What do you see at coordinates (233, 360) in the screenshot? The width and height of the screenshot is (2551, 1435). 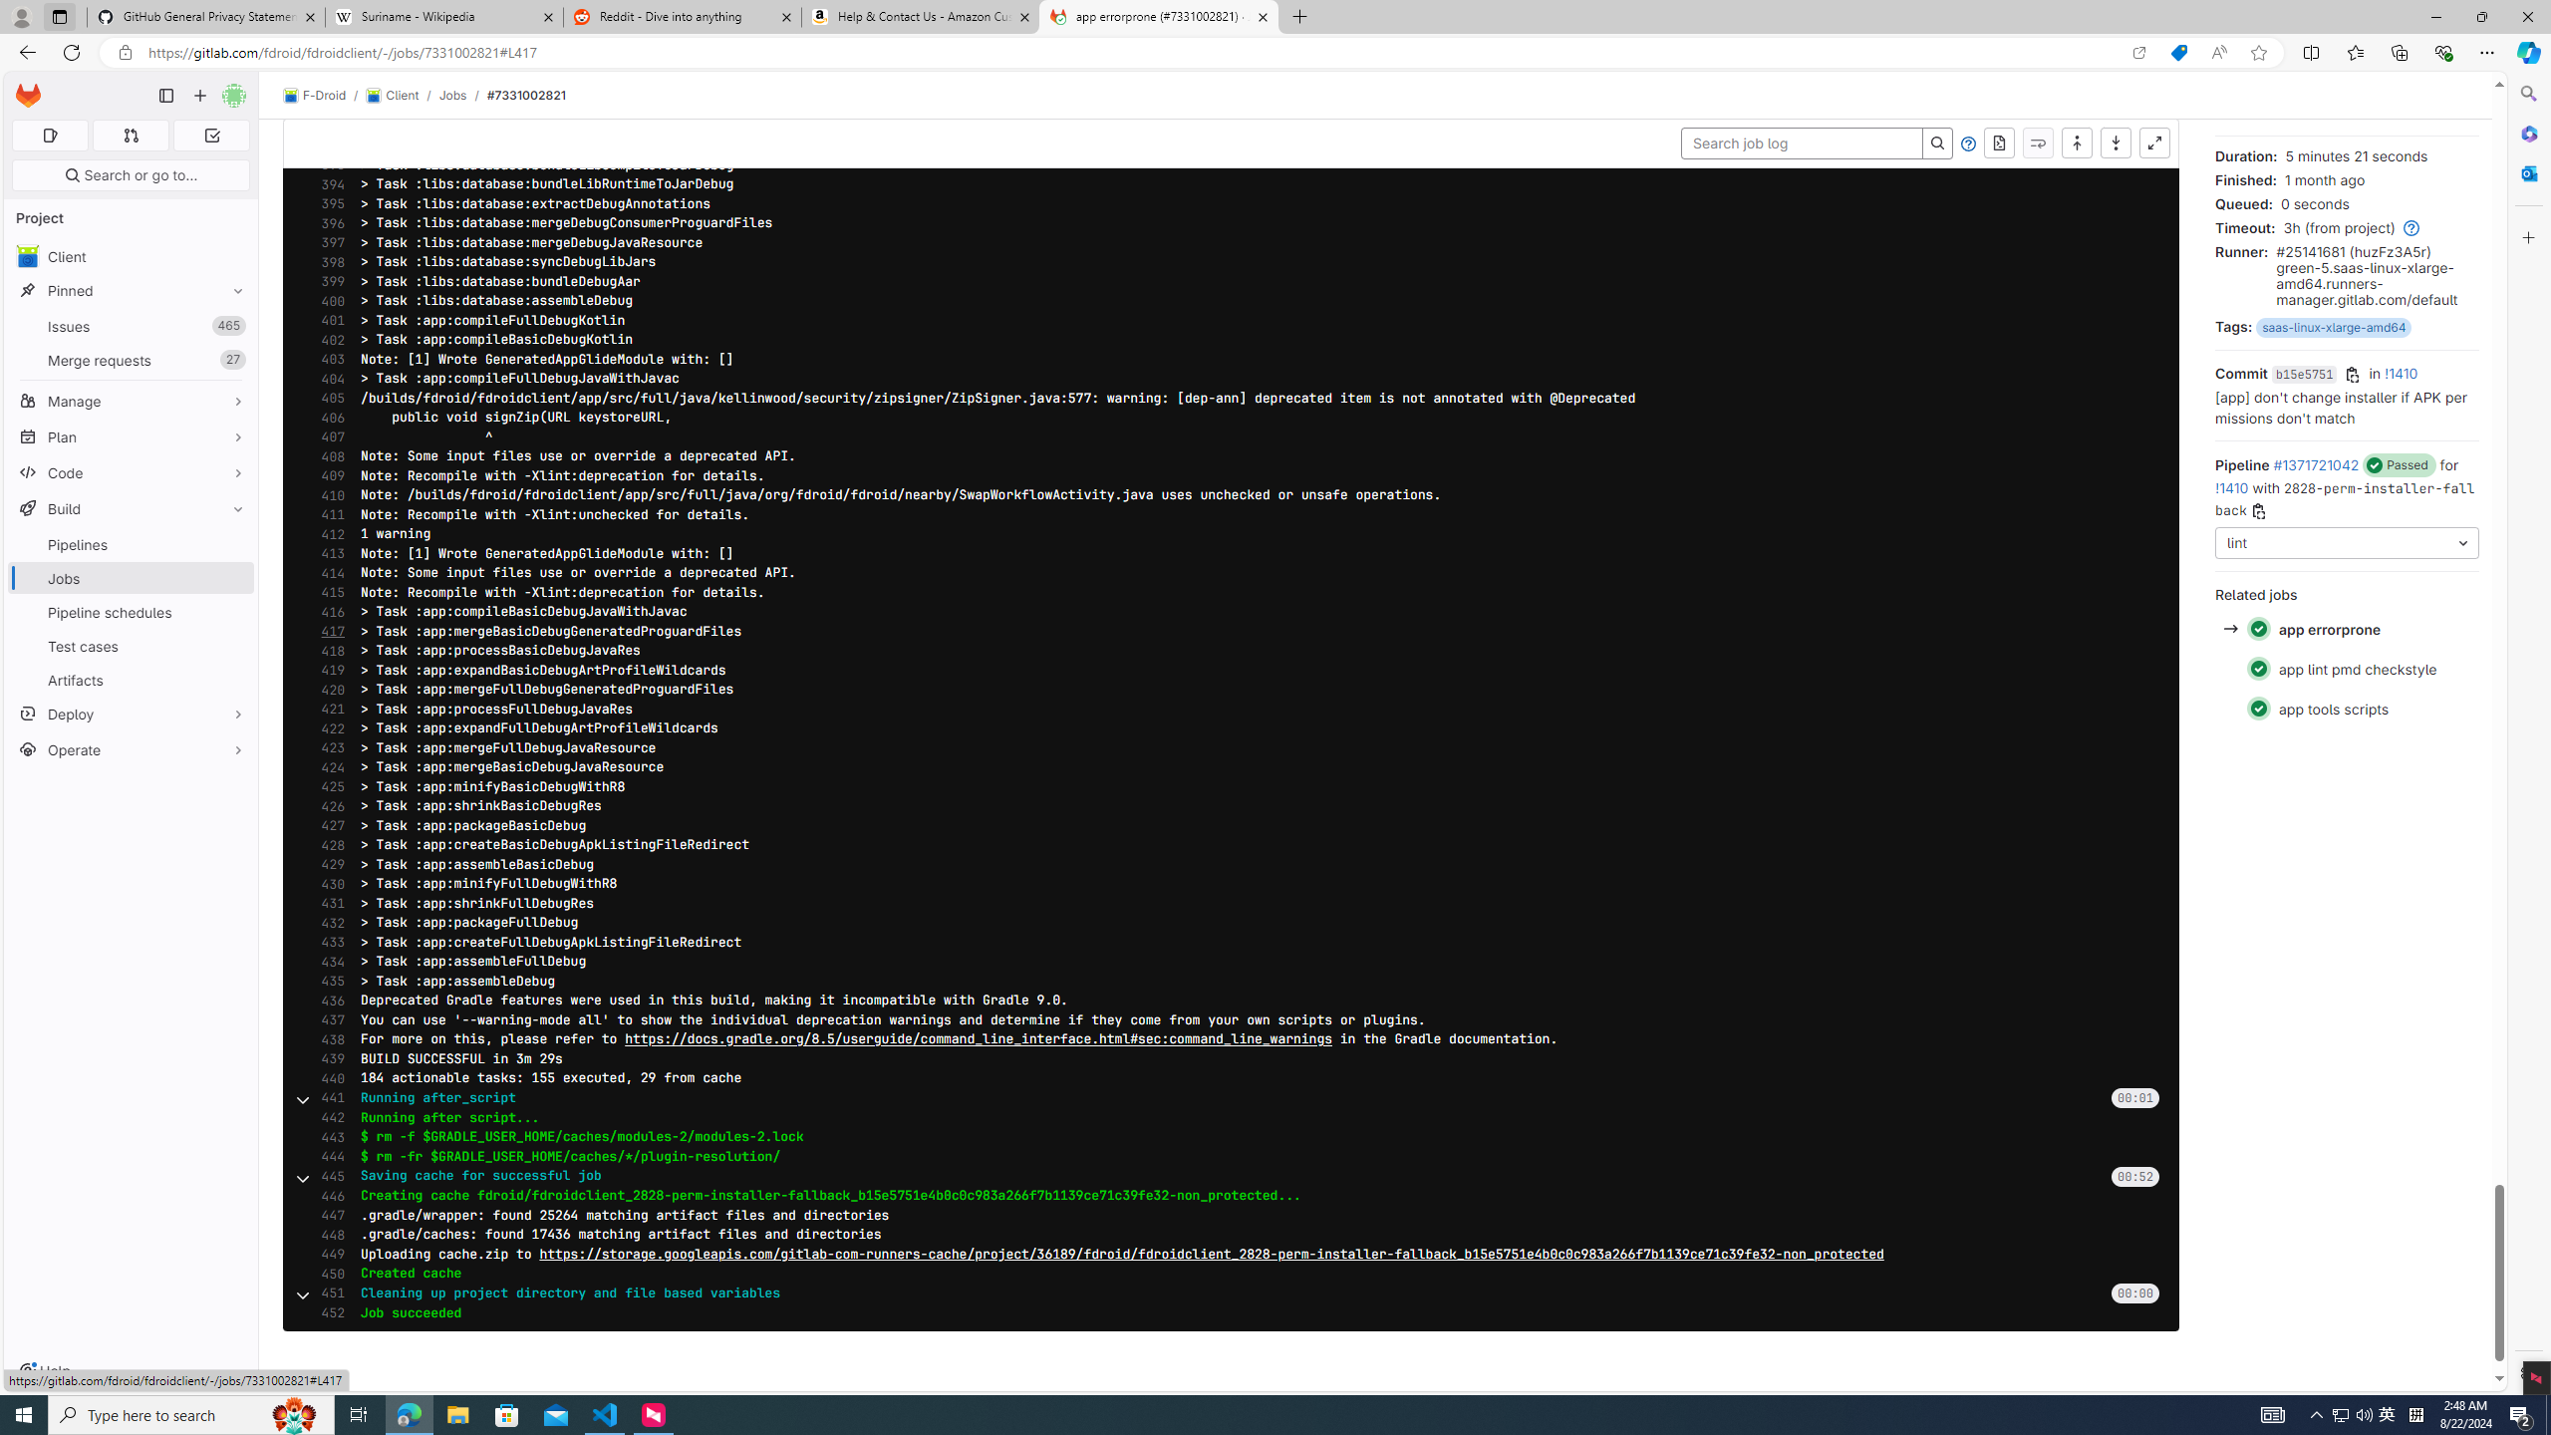 I see `Unpin Merge requests` at bounding box center [233, 360].